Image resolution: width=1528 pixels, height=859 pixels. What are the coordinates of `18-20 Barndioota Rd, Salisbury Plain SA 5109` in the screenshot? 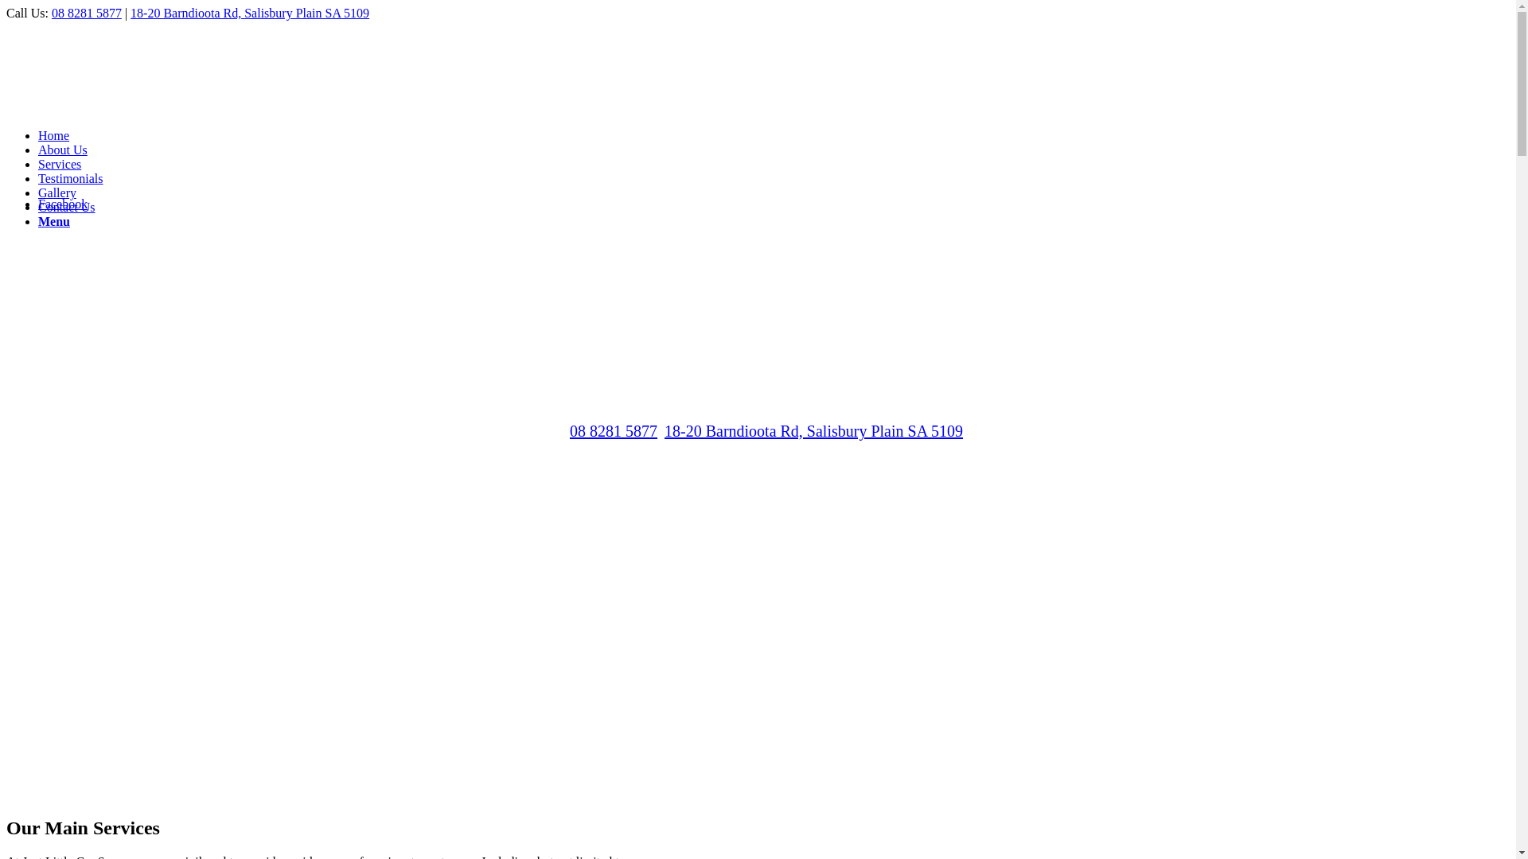 It's located at (813, 431).